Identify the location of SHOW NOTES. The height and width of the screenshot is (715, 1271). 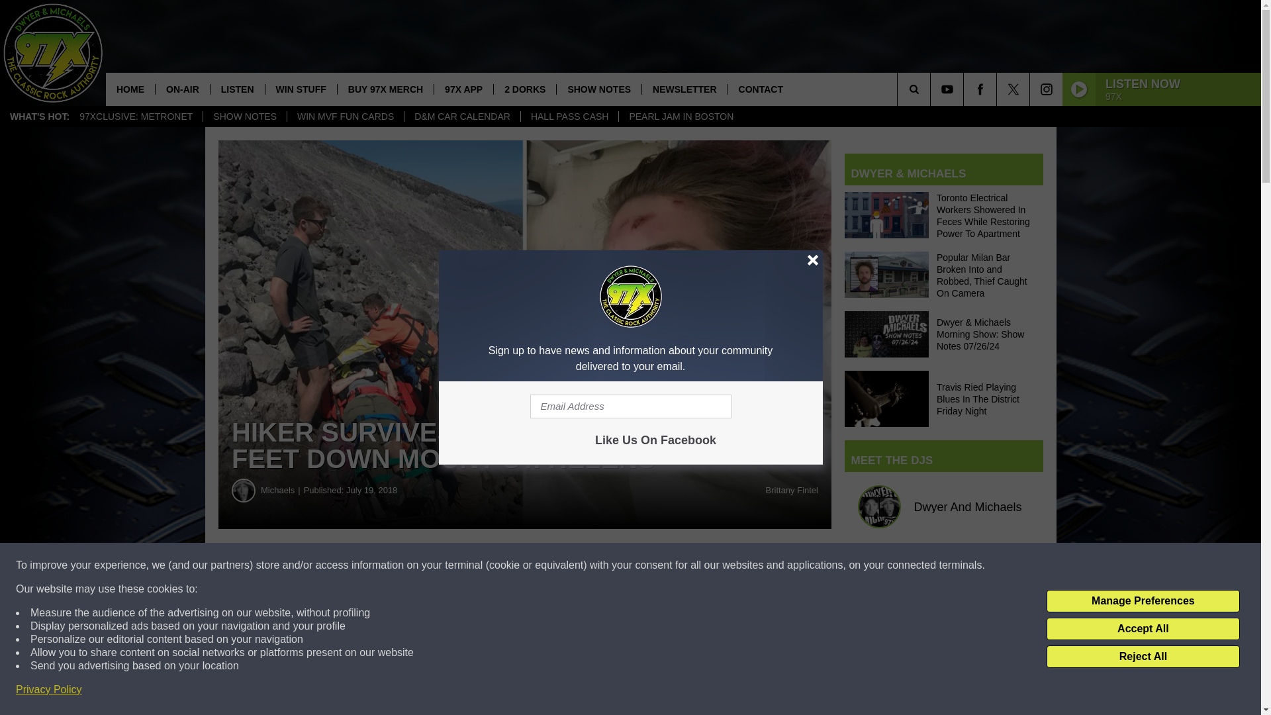
(244, 117).